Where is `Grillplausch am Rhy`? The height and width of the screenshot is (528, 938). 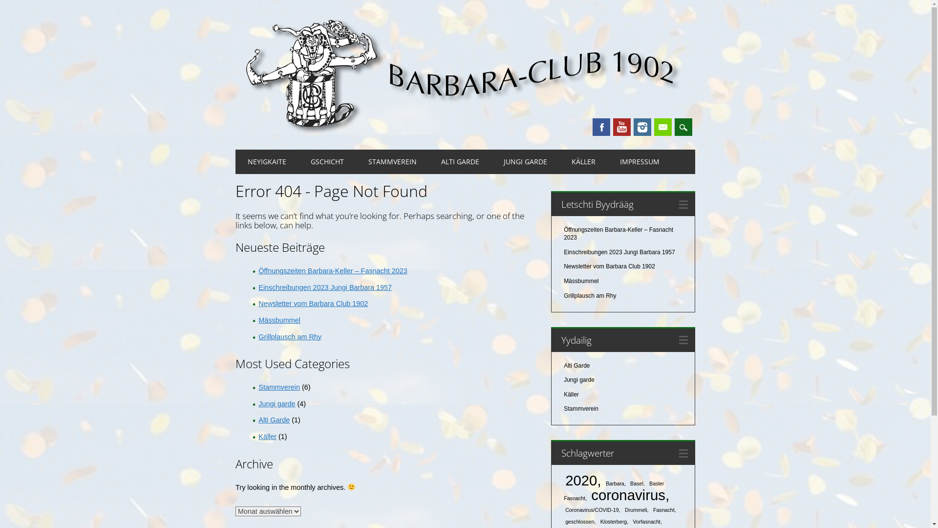
Grillplausch am Rhy is located at coordinates (290, 337).